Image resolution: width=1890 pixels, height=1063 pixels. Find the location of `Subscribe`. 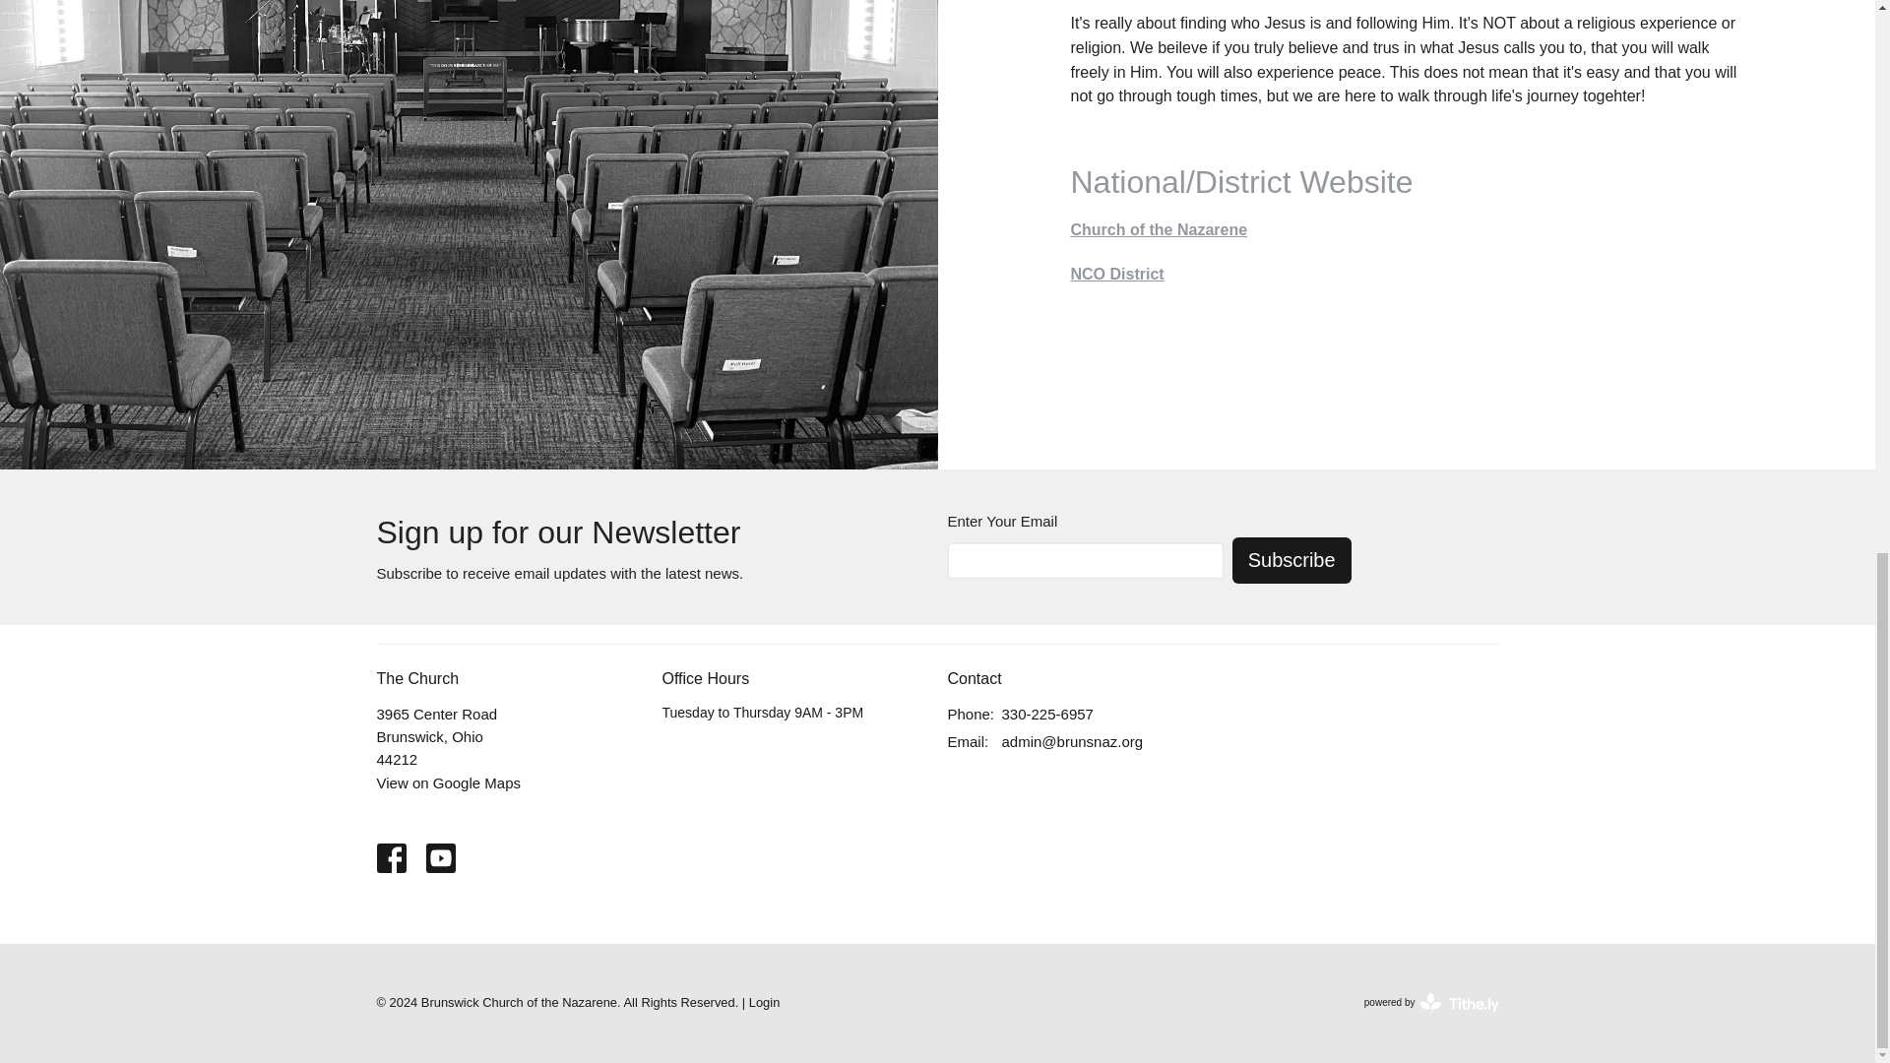

Subscribe is located at coordinates (1291, 560).